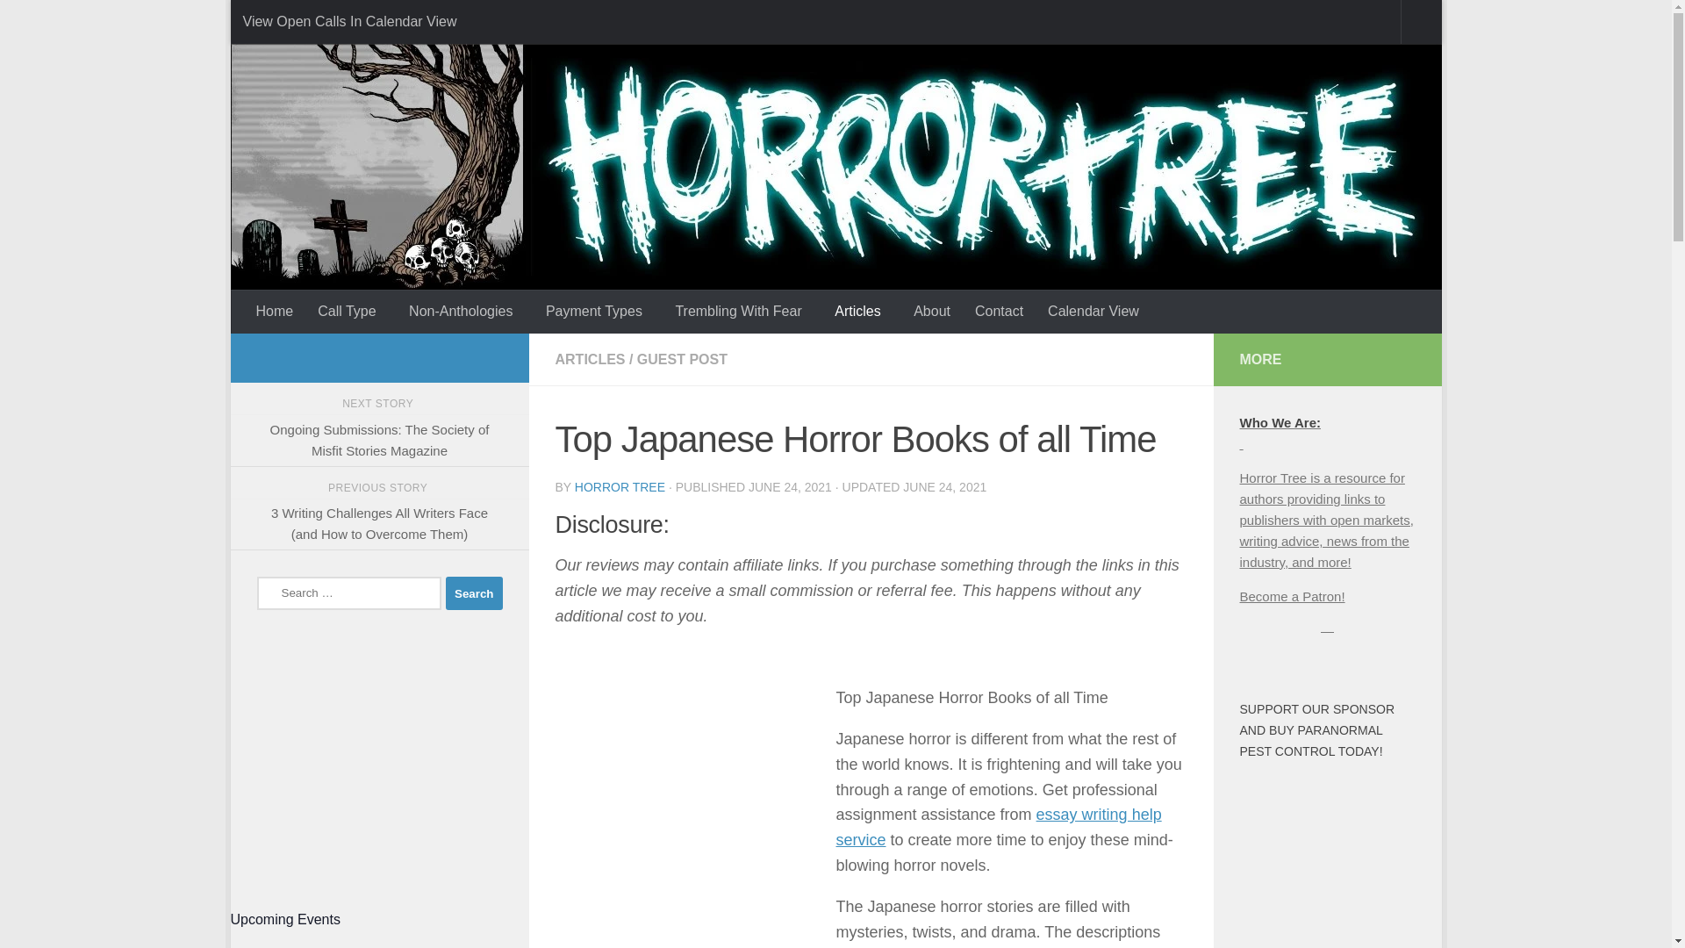 The width and height of the screenshot is (1685, 948). I want to click on Search, so click(474, 593).